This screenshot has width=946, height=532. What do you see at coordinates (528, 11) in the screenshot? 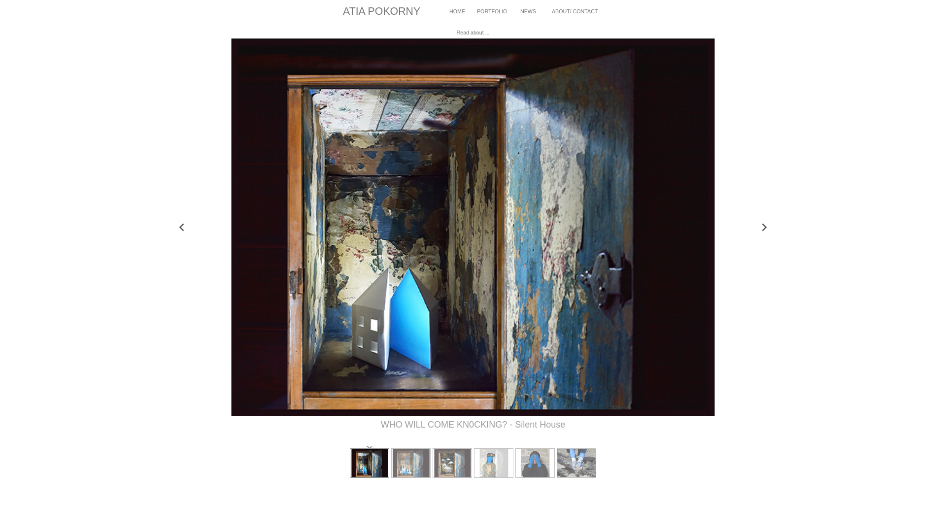
I see `NEWS` at bounding box center [528, 11].